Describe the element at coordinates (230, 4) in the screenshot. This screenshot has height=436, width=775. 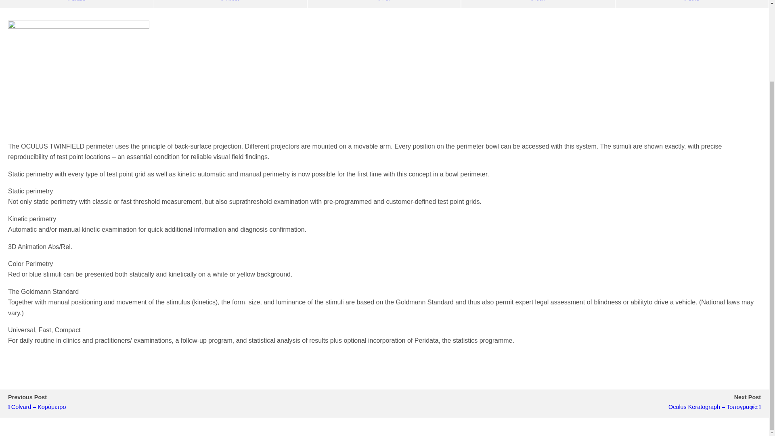
I see `Tweet` at that location.